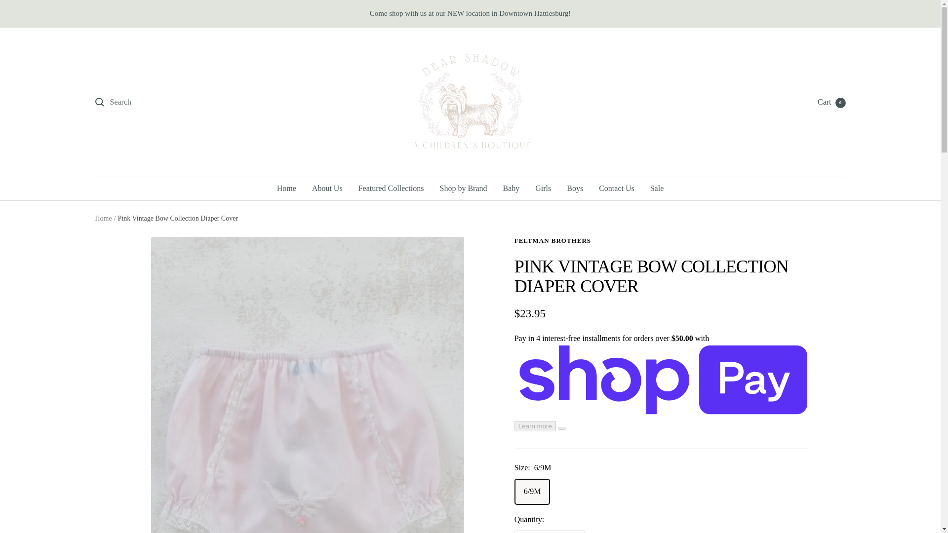 Image resolution: width=948 pixels, height=533 pixels. Describe the element at coordinates (470, 102) in the screenshot. I see `Dear Shadow: A Children's Boutique` at that location.